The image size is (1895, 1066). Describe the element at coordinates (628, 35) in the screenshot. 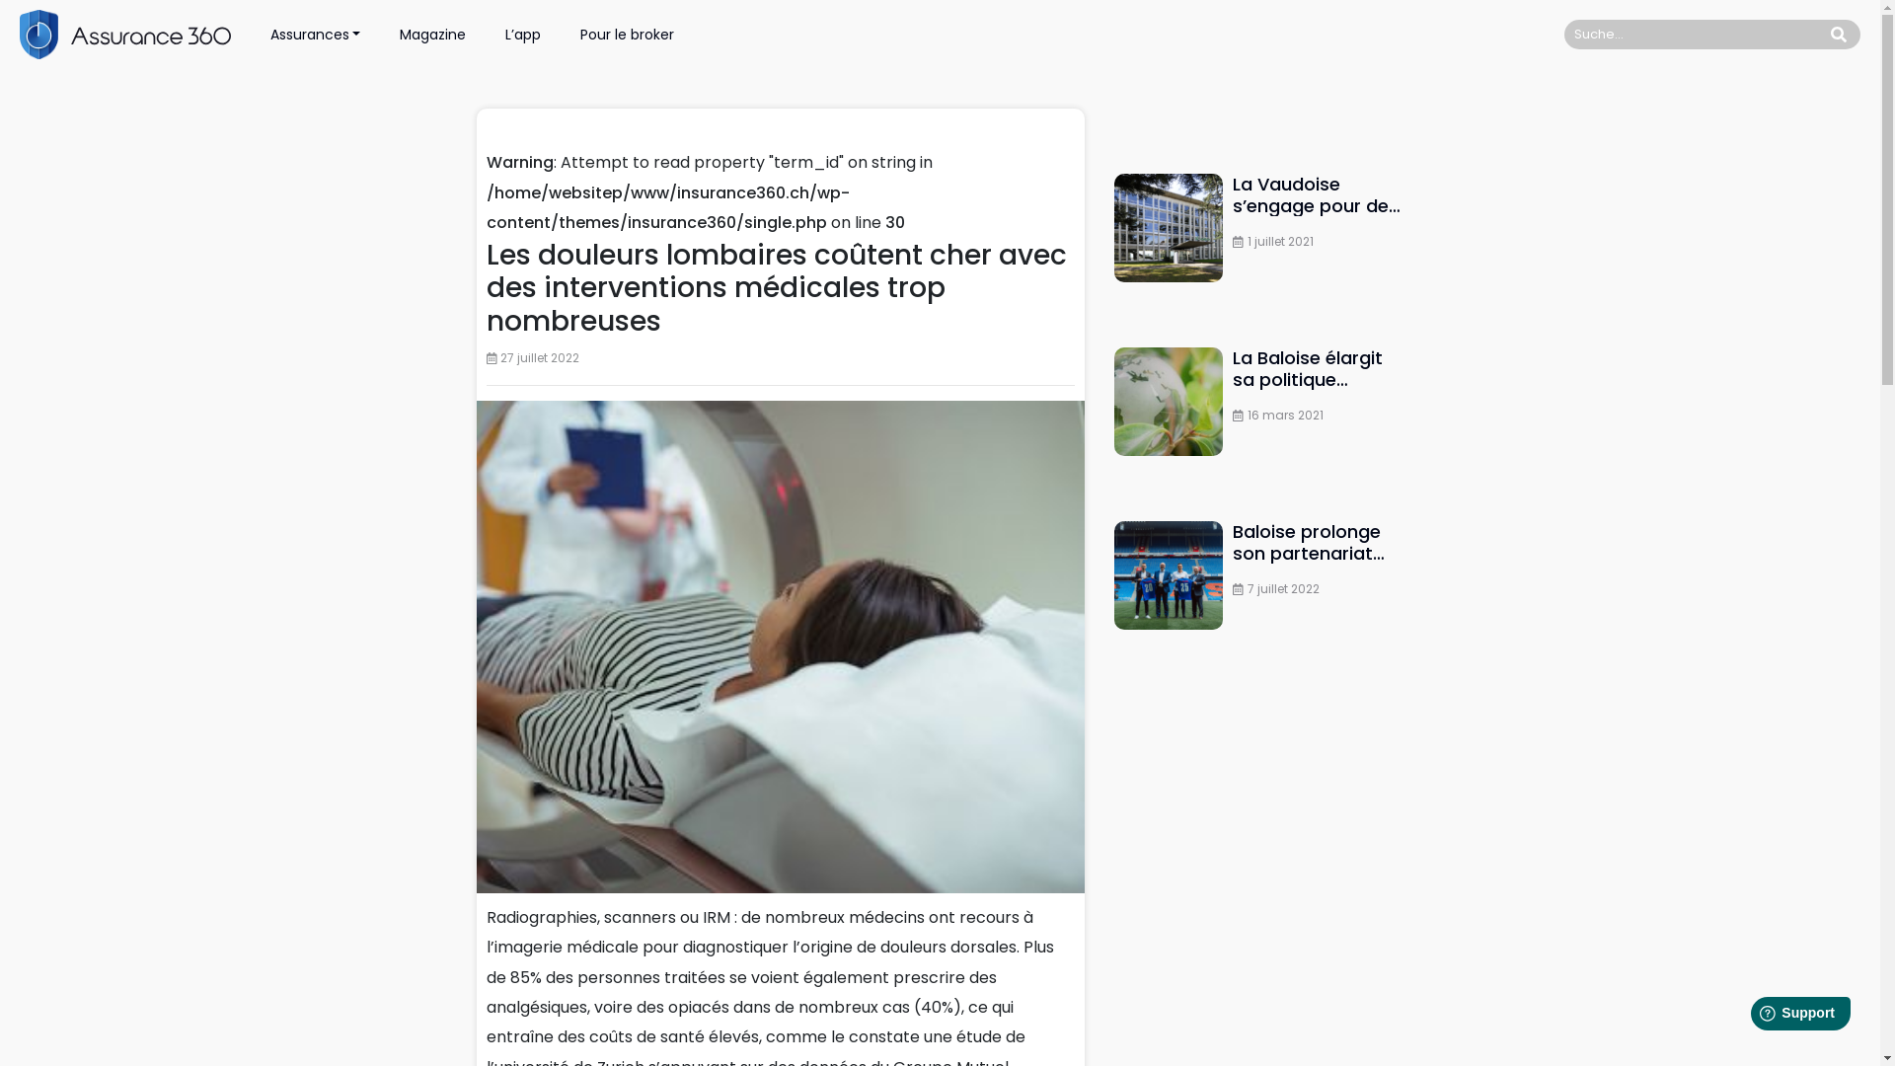

I see `Pour le broker` at that location.